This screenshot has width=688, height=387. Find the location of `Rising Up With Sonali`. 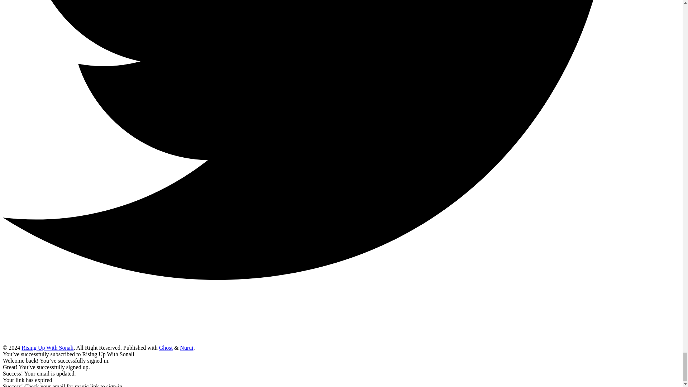

Rising Up With Sonali is located at coordinates (47, 348).